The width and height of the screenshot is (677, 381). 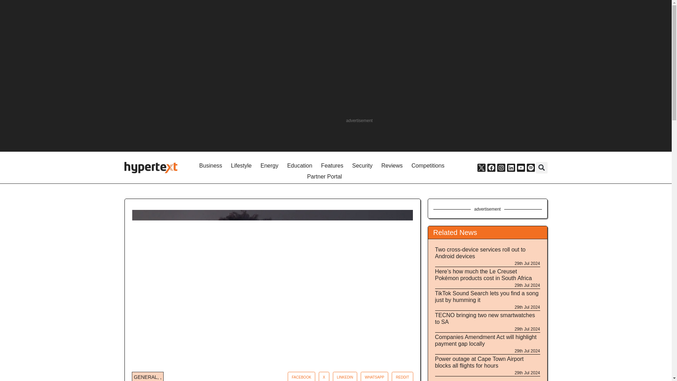 What do you see at coordinates (299, 166) in the screenshot?
I see `Education` at bounding box center [299, 166].